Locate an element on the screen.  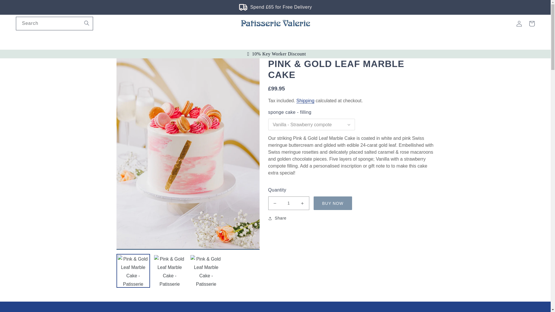
Log in is located at coordinates (519, 24).